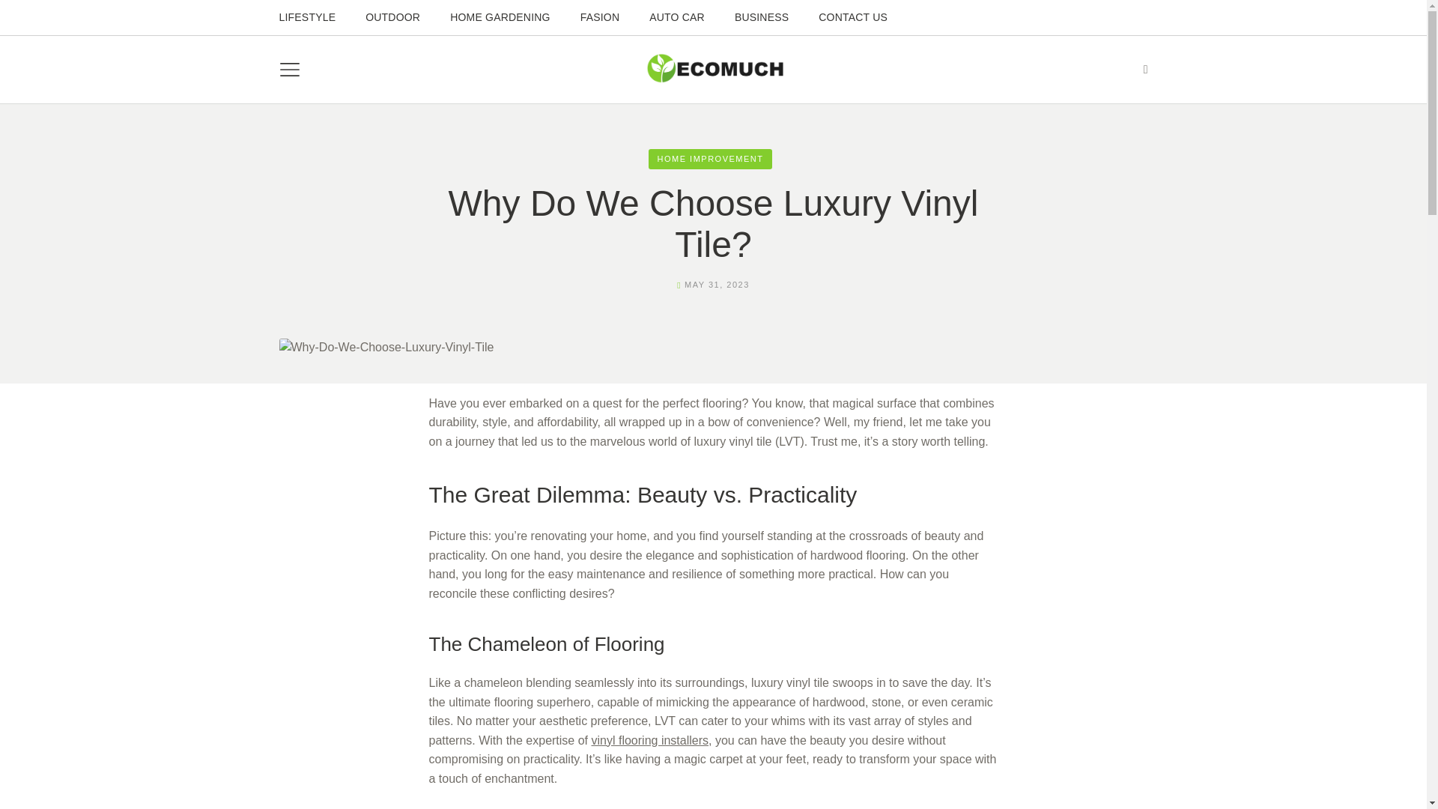 This screenshot has width=1438, height=809. What do you see at coordinates (716, 284) in the screenshot?
I see `MAY 31, 2023` at bounding box center [716, 284].